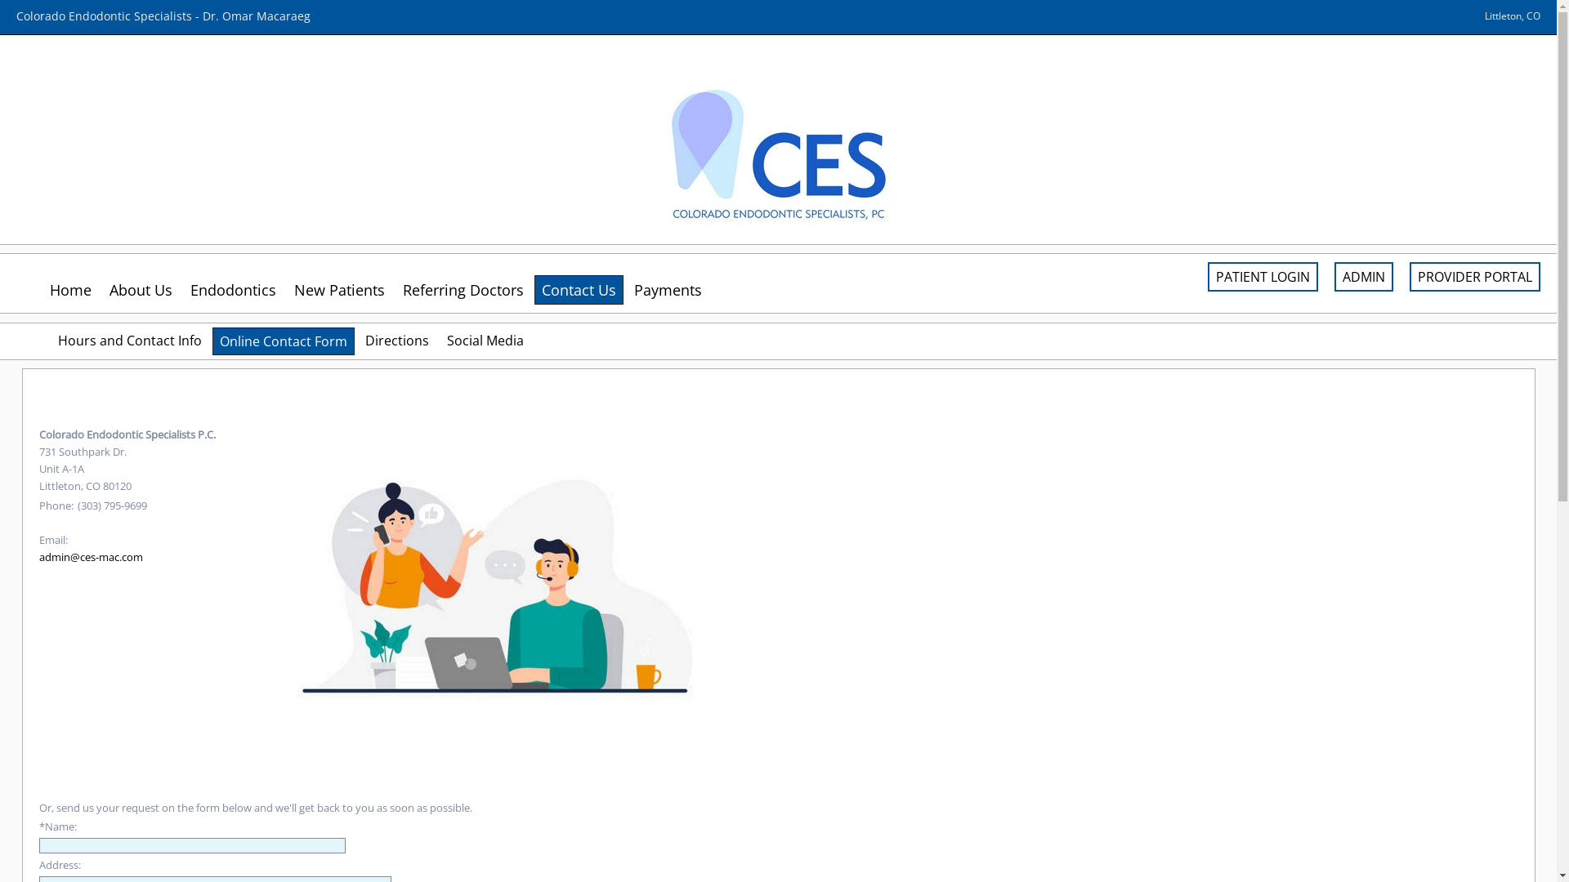 This screenshot has width=1569, height=882. I want to click on Referring Doctors, so click(463, 289).